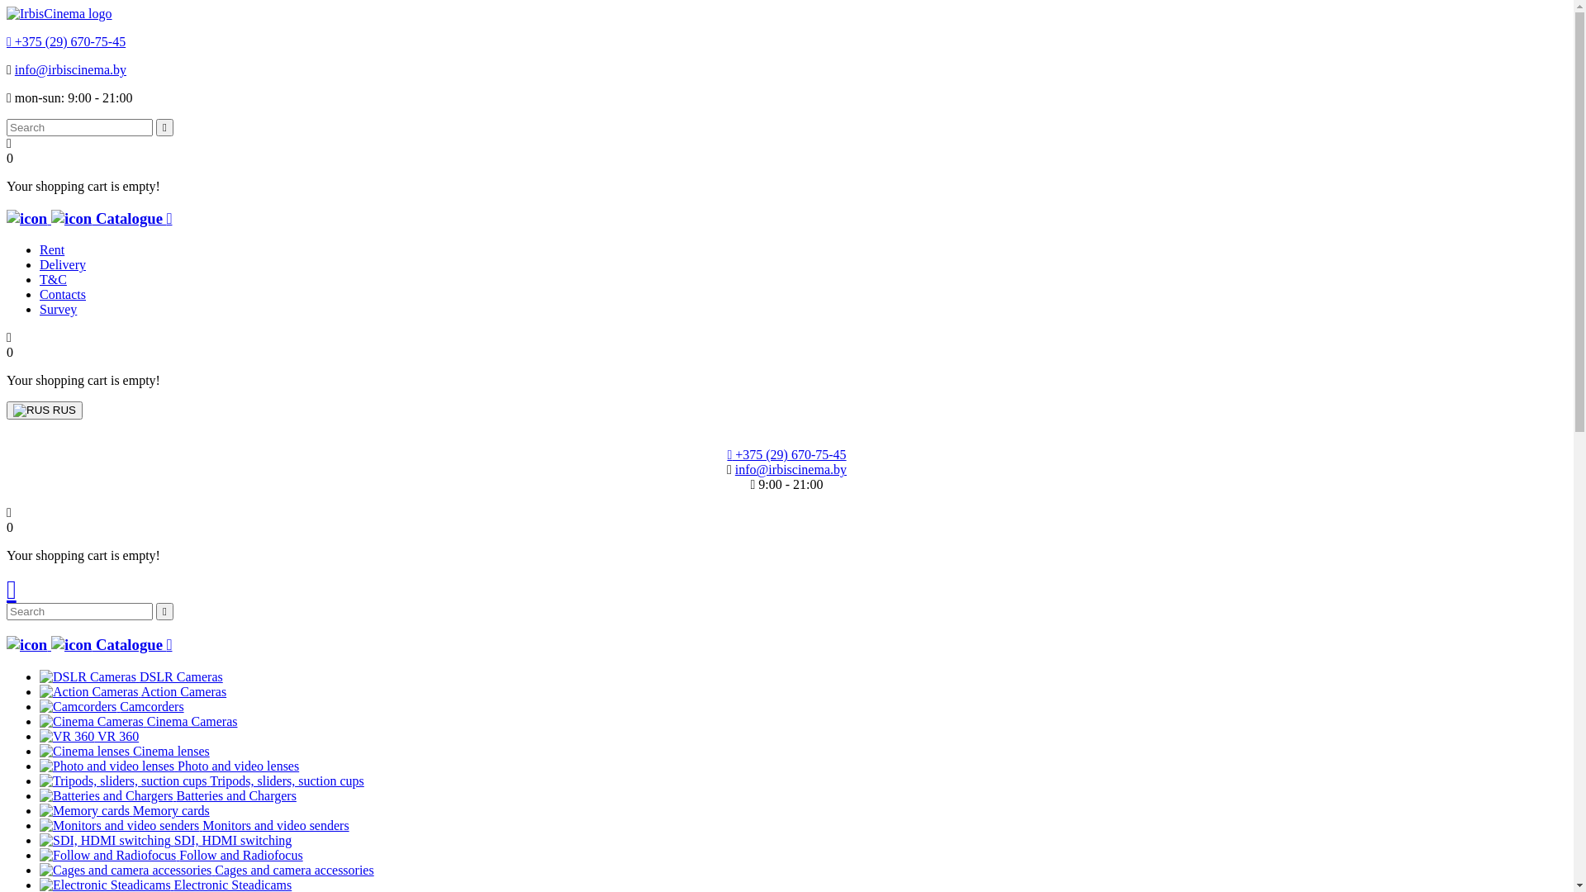 The width and height of the screenshot is (1586, 892). What do you see at coordinates (169, 766) in the screenshot?
I see `Photo and video lenses` at bounding box center [169, 766].